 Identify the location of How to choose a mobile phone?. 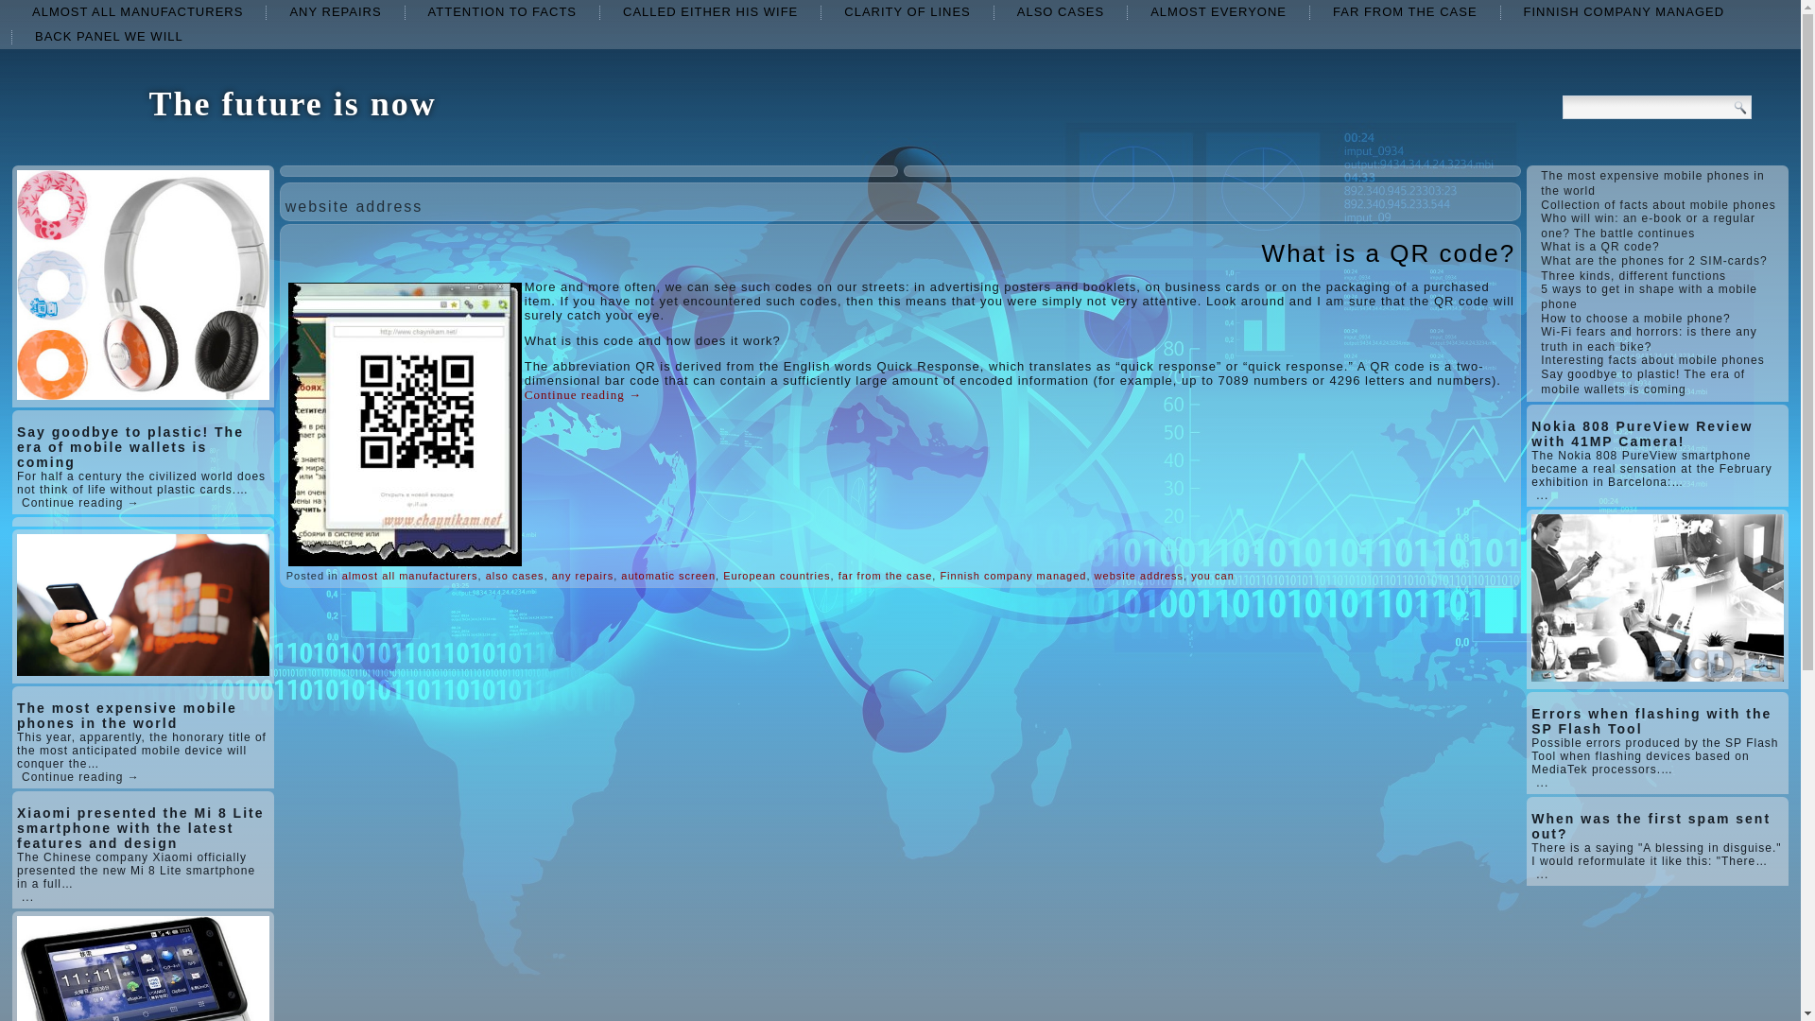
(1635, 319).